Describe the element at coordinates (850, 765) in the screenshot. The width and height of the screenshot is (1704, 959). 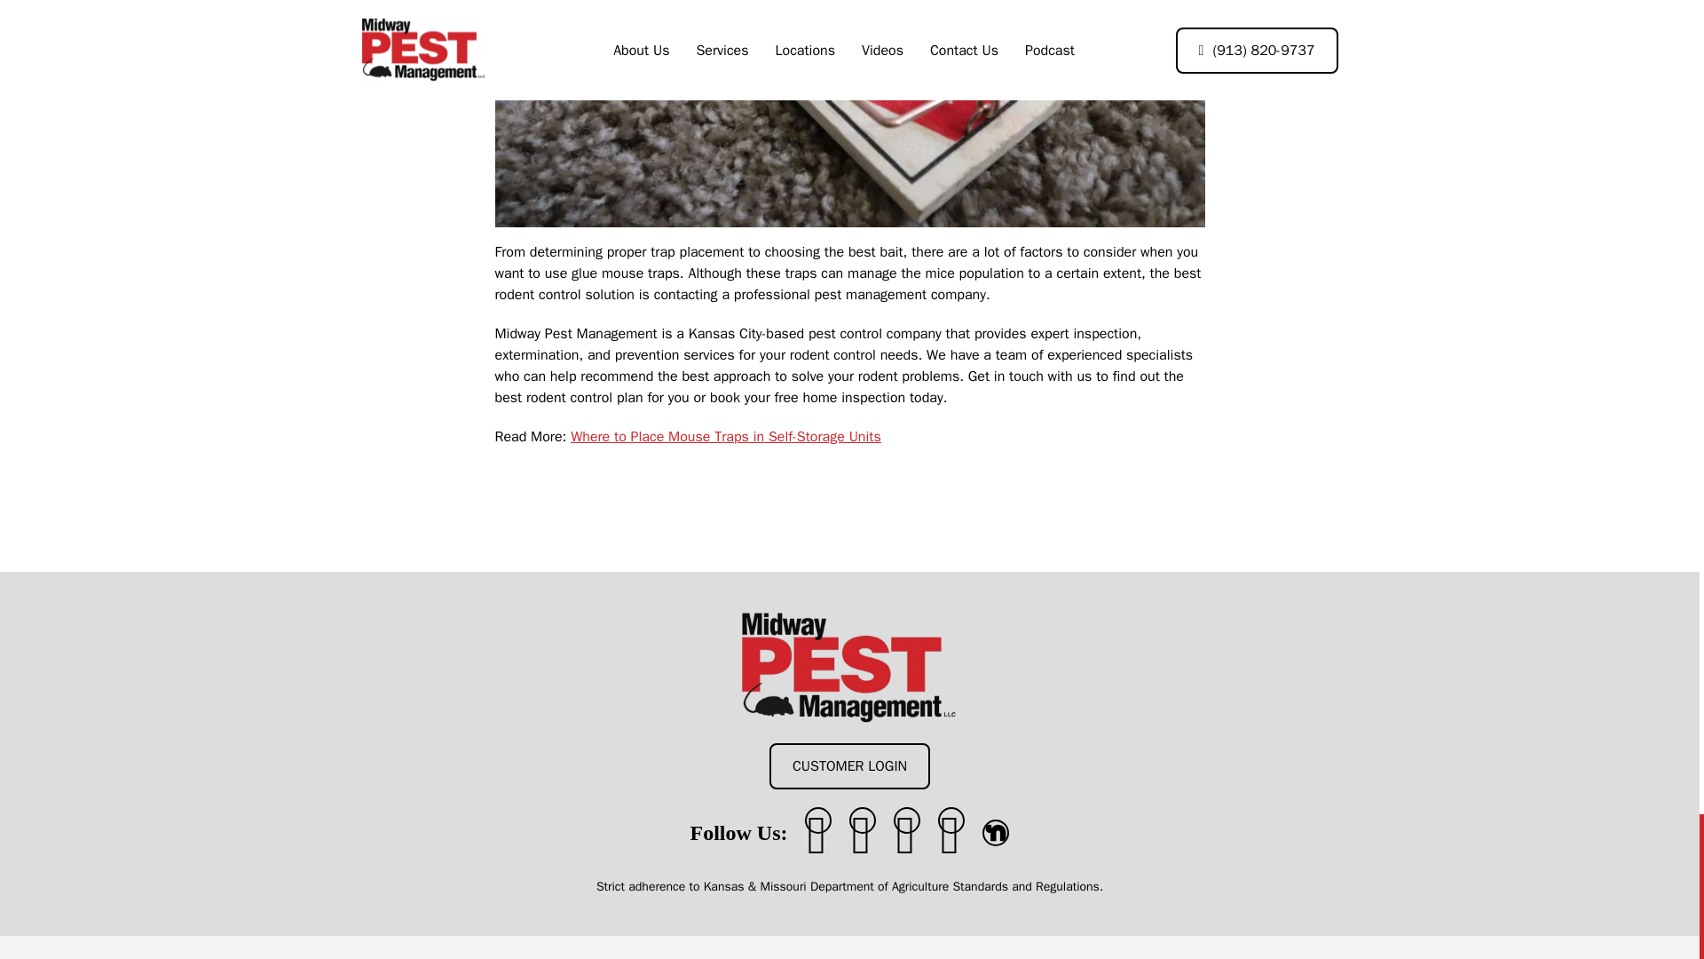
I see `CUSTOMER LOGIN` at that location.